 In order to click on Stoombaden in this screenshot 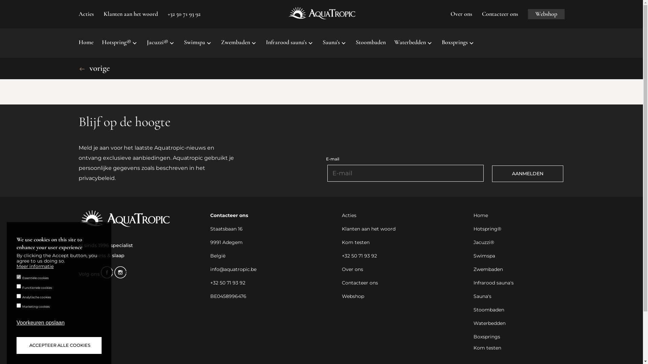, I will do `click(489, 310)`.